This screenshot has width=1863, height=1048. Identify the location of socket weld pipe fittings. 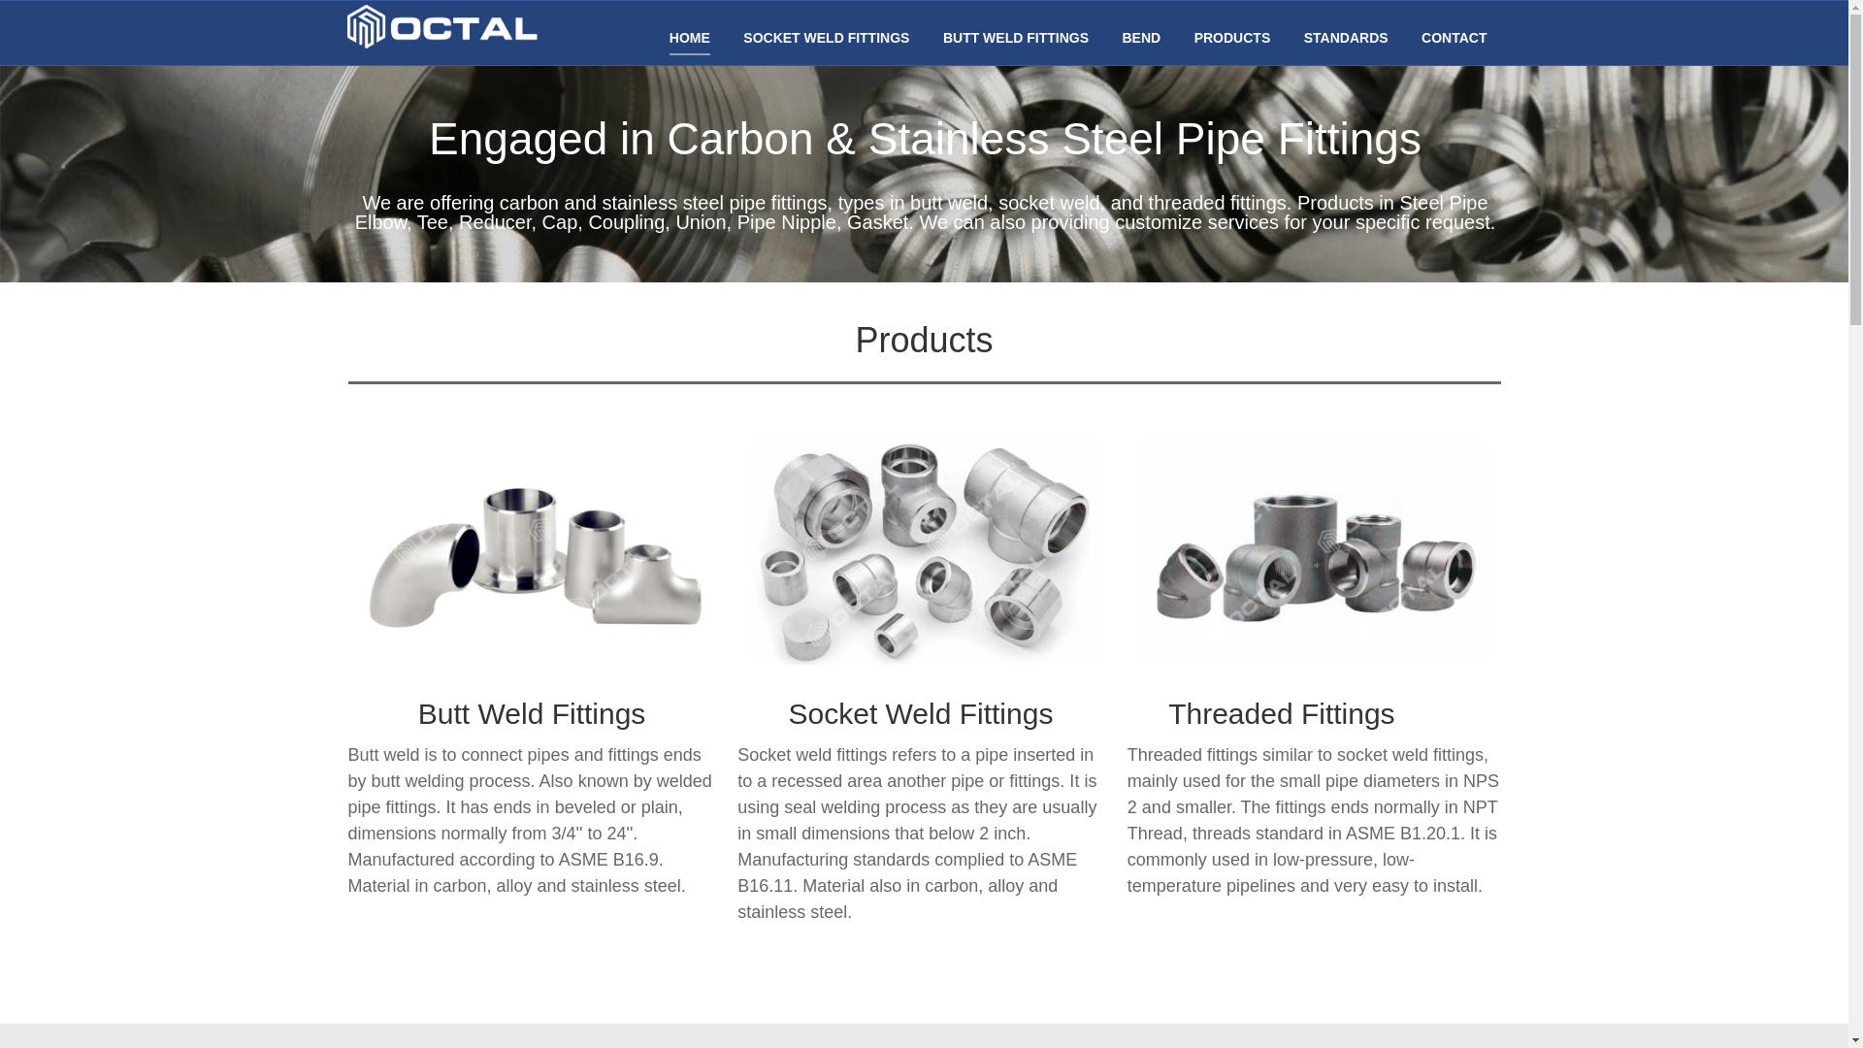
(924, 551).